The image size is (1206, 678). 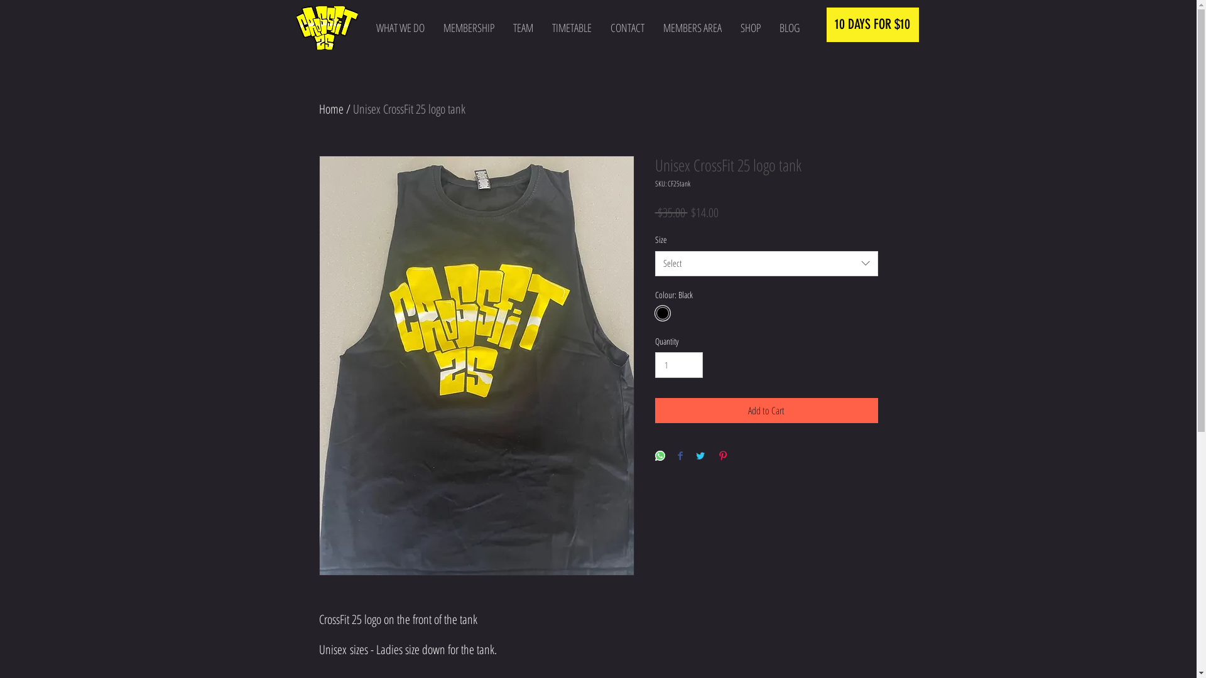 What do you see at coordinates (790, 28) in the screenshot?
I see `BLOG` at bounding box center [790, 28].